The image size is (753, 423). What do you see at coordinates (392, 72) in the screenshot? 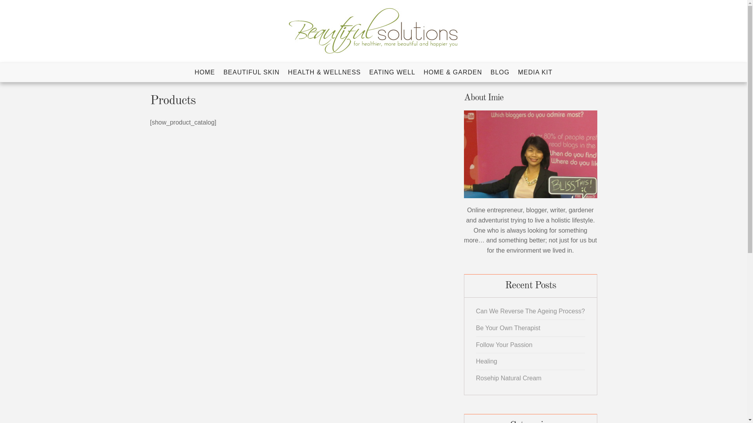
I see `EATING WELL` at bounding box center [392, 72].